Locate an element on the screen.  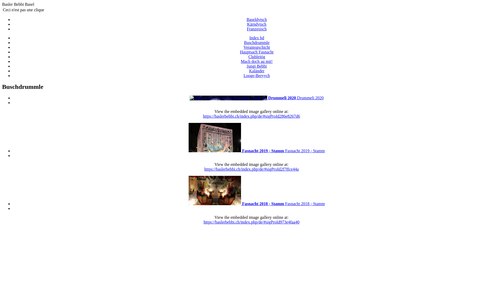
https://baslerbebbi.ch/index.php/de/#sigProId973e4faa40 is located at coordinates (251, 222).